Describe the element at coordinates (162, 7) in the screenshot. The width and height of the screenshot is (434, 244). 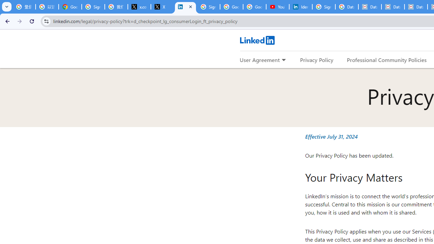
I see `X` at that location.